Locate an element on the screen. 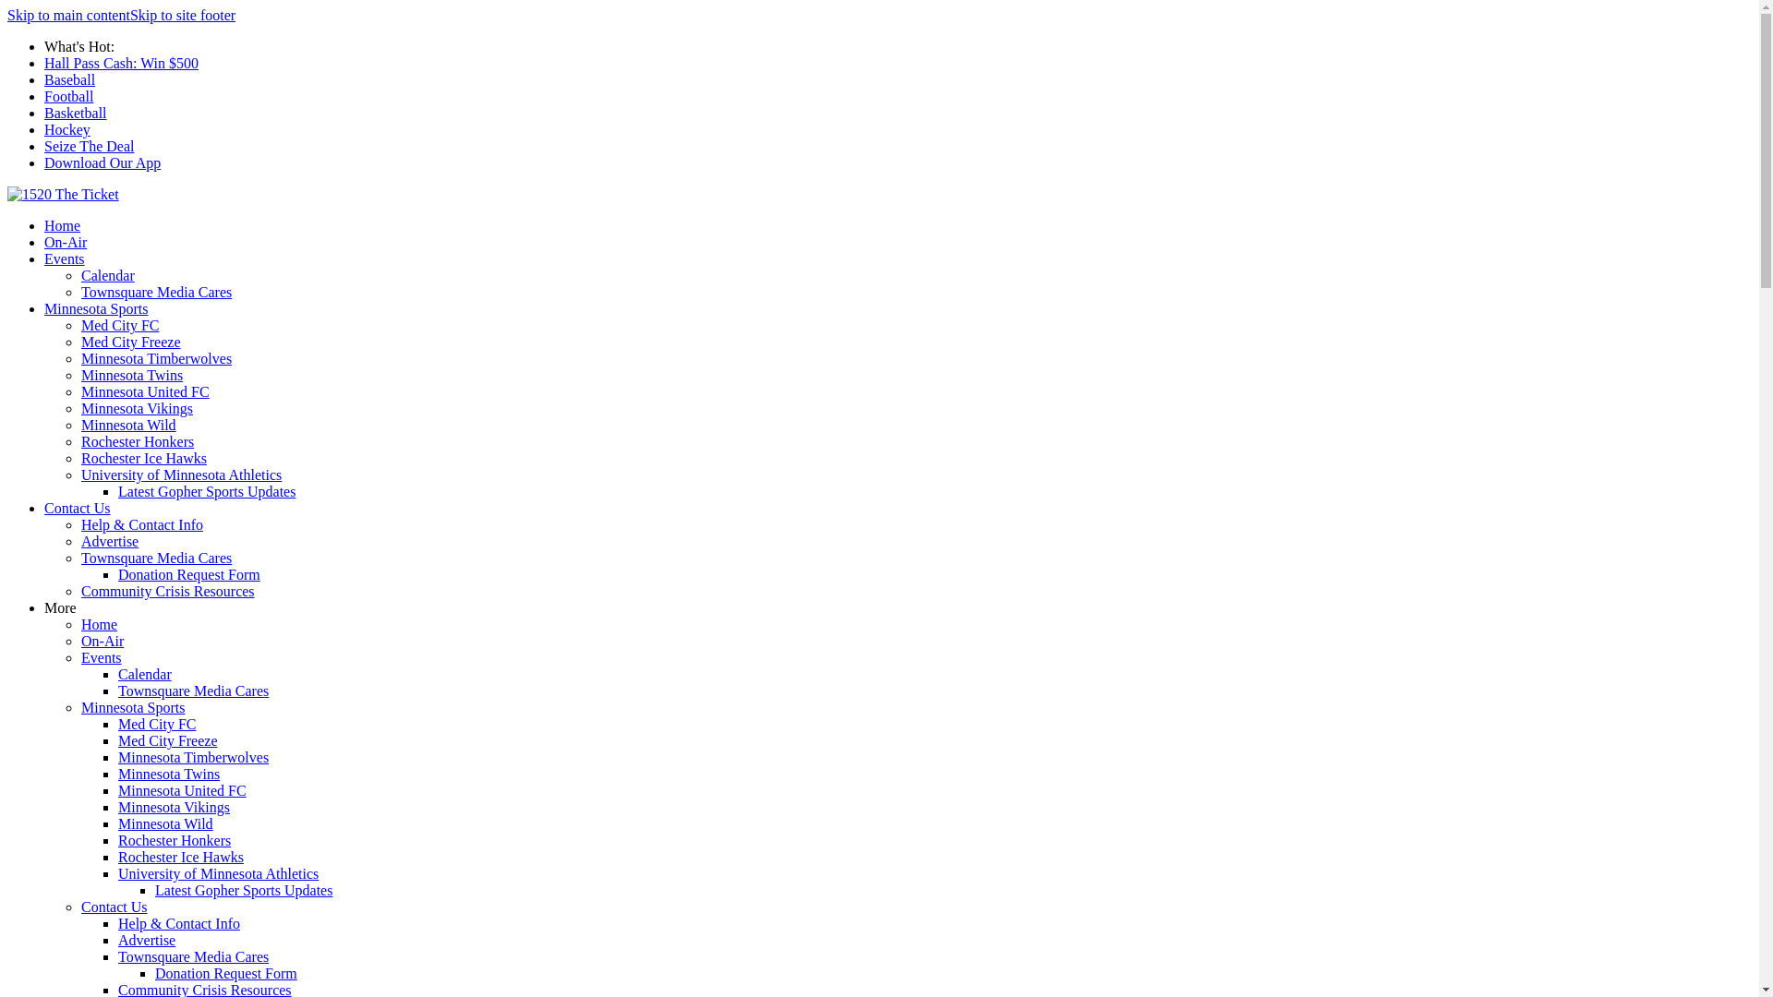 The height and width of the screenshot is (997, 1773). Hockey is located at coordinates (67, 129).